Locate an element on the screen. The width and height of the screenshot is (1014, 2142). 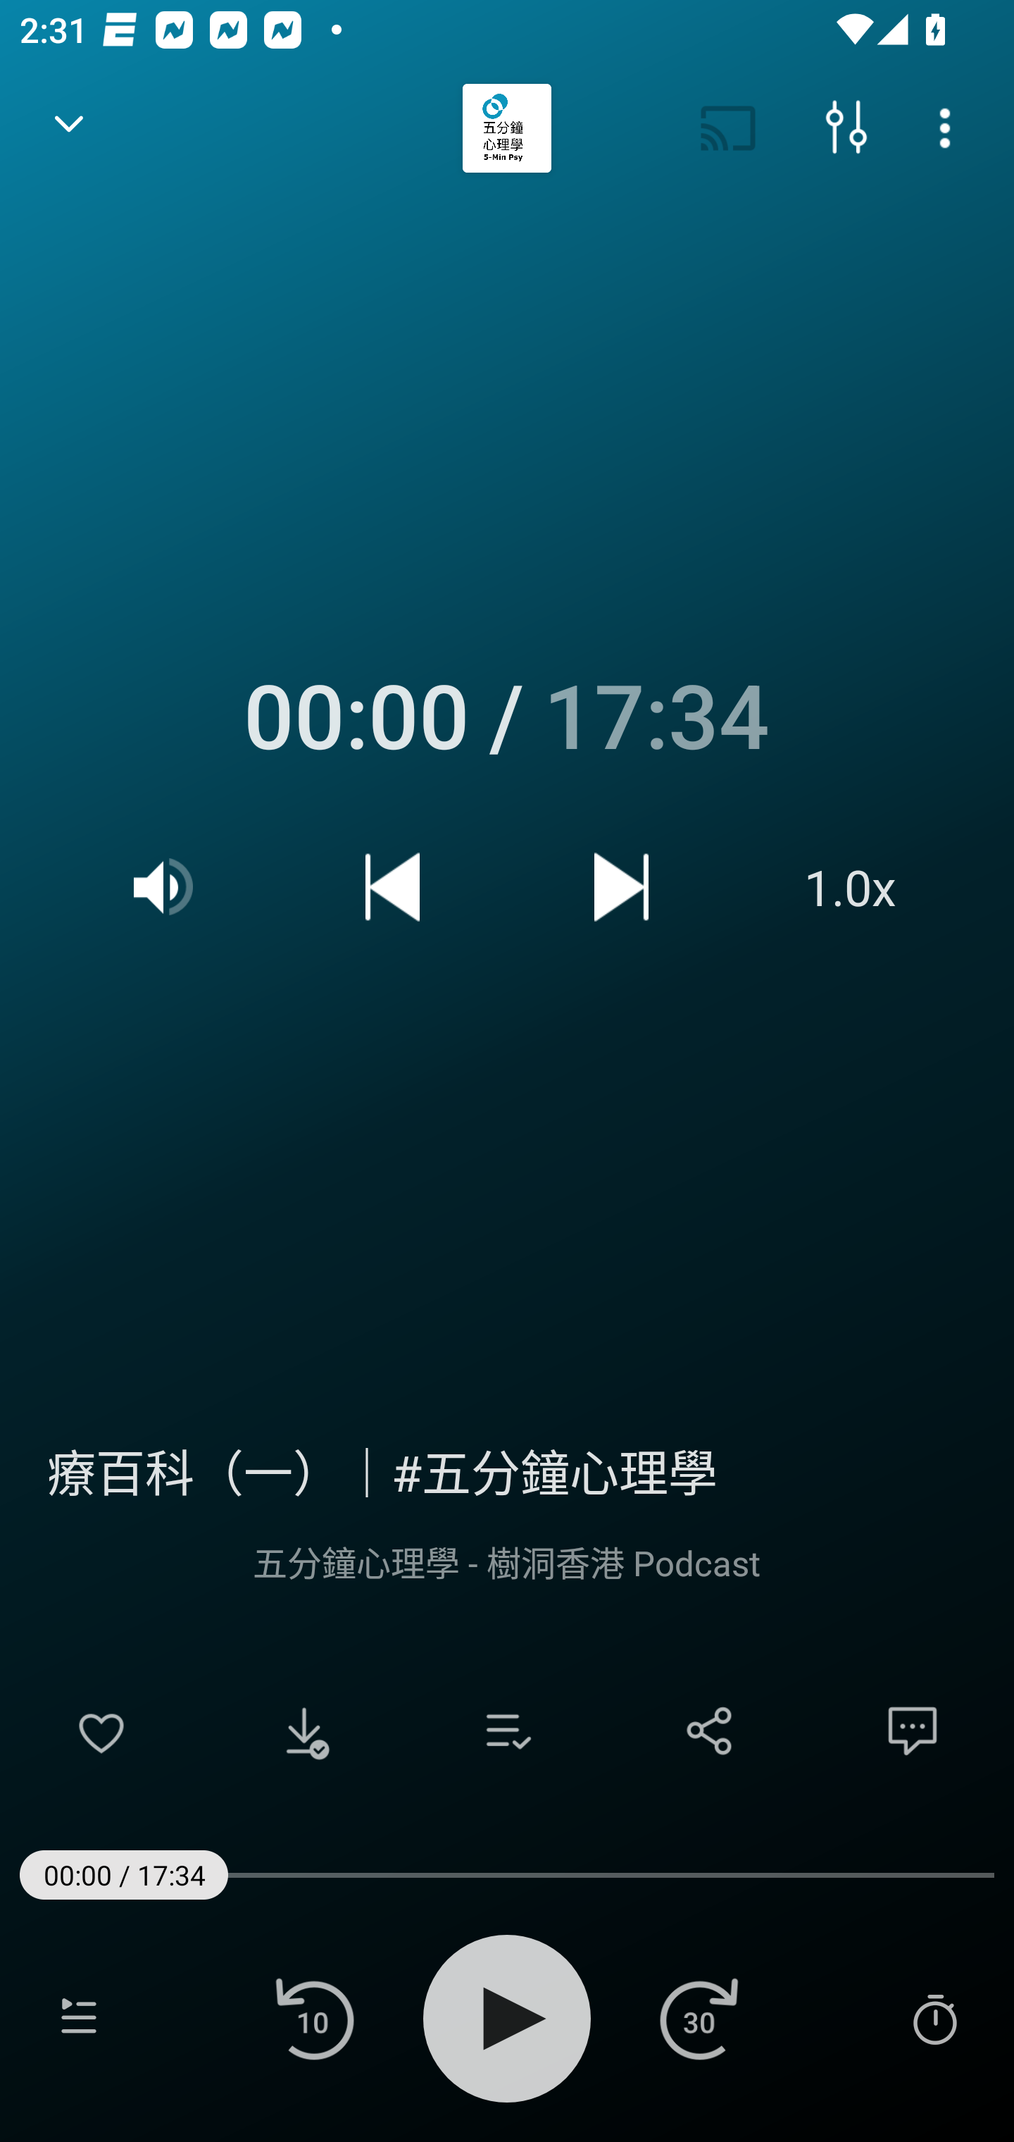
五分鐘心理學 - 樹洞香港 Podcast is located at coordinates (507, 1561).